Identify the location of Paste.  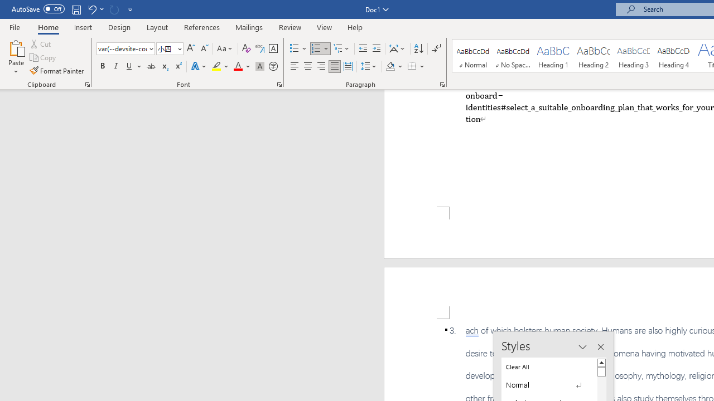
(16, 47).